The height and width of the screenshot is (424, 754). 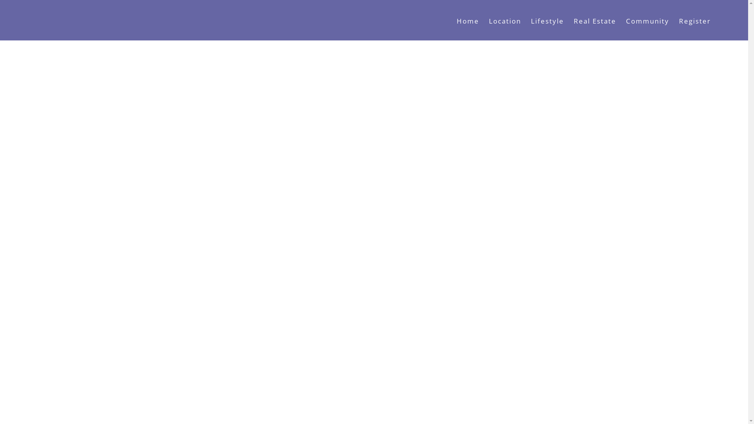 I want to click on Location, so click(x=505, y=20).